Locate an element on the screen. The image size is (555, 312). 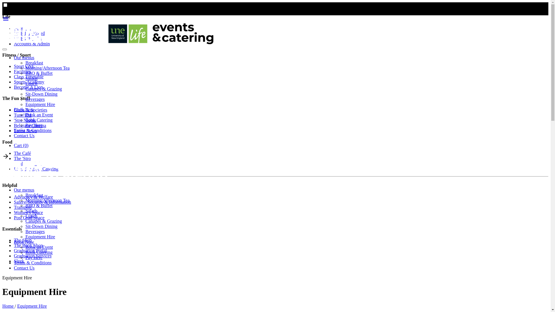
Book an Event is located at coordinates (39, 247).